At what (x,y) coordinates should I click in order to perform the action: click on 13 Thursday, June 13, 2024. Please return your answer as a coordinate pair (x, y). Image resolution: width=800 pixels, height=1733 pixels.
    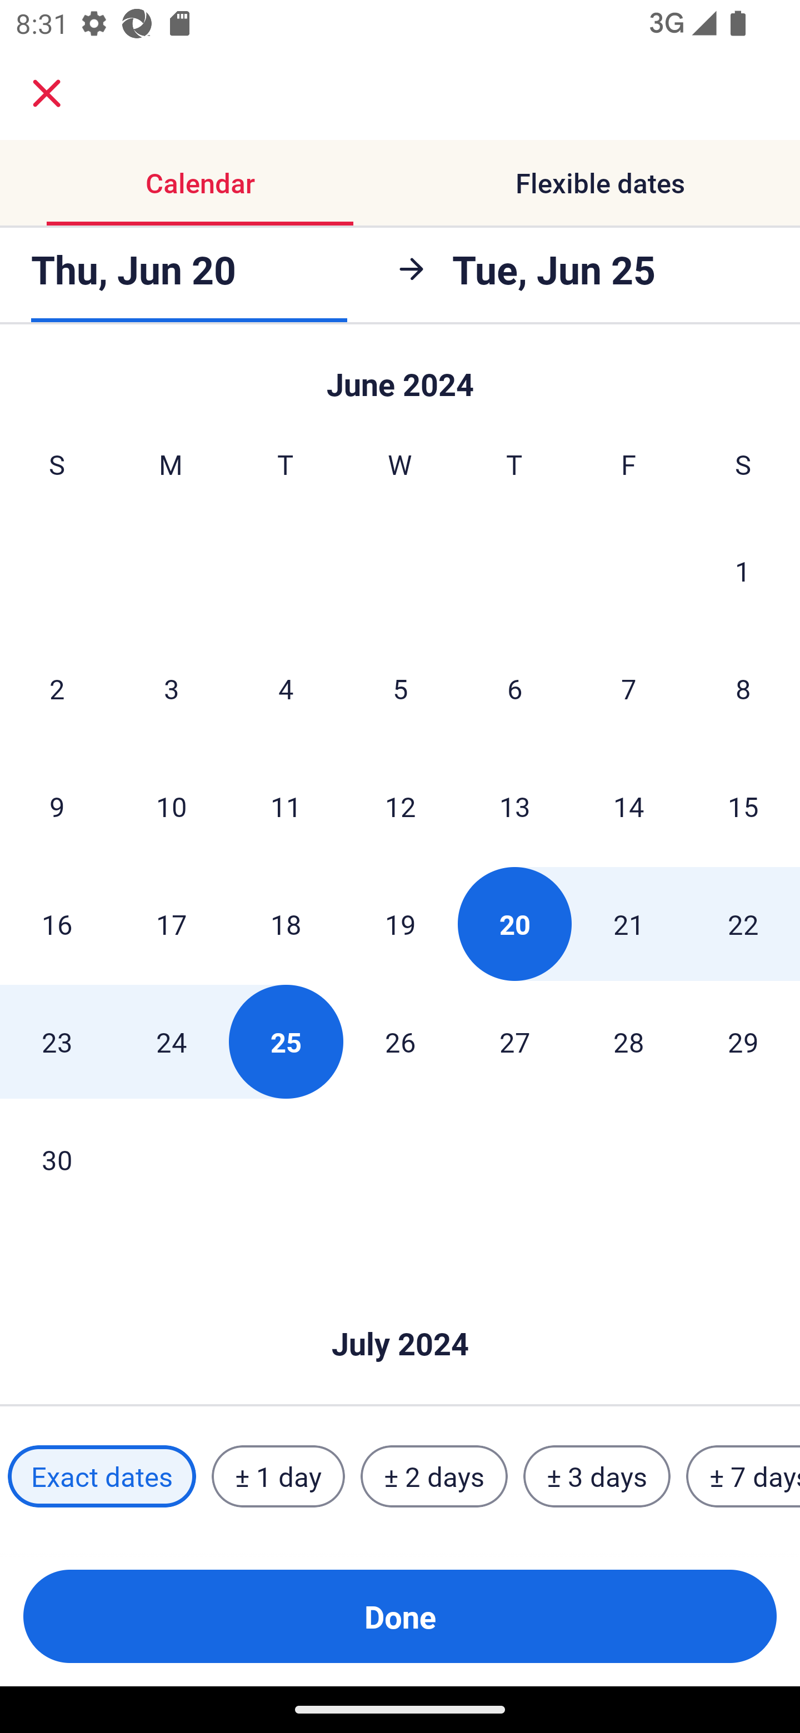
    Looking at the image, I should click on (514, 805).